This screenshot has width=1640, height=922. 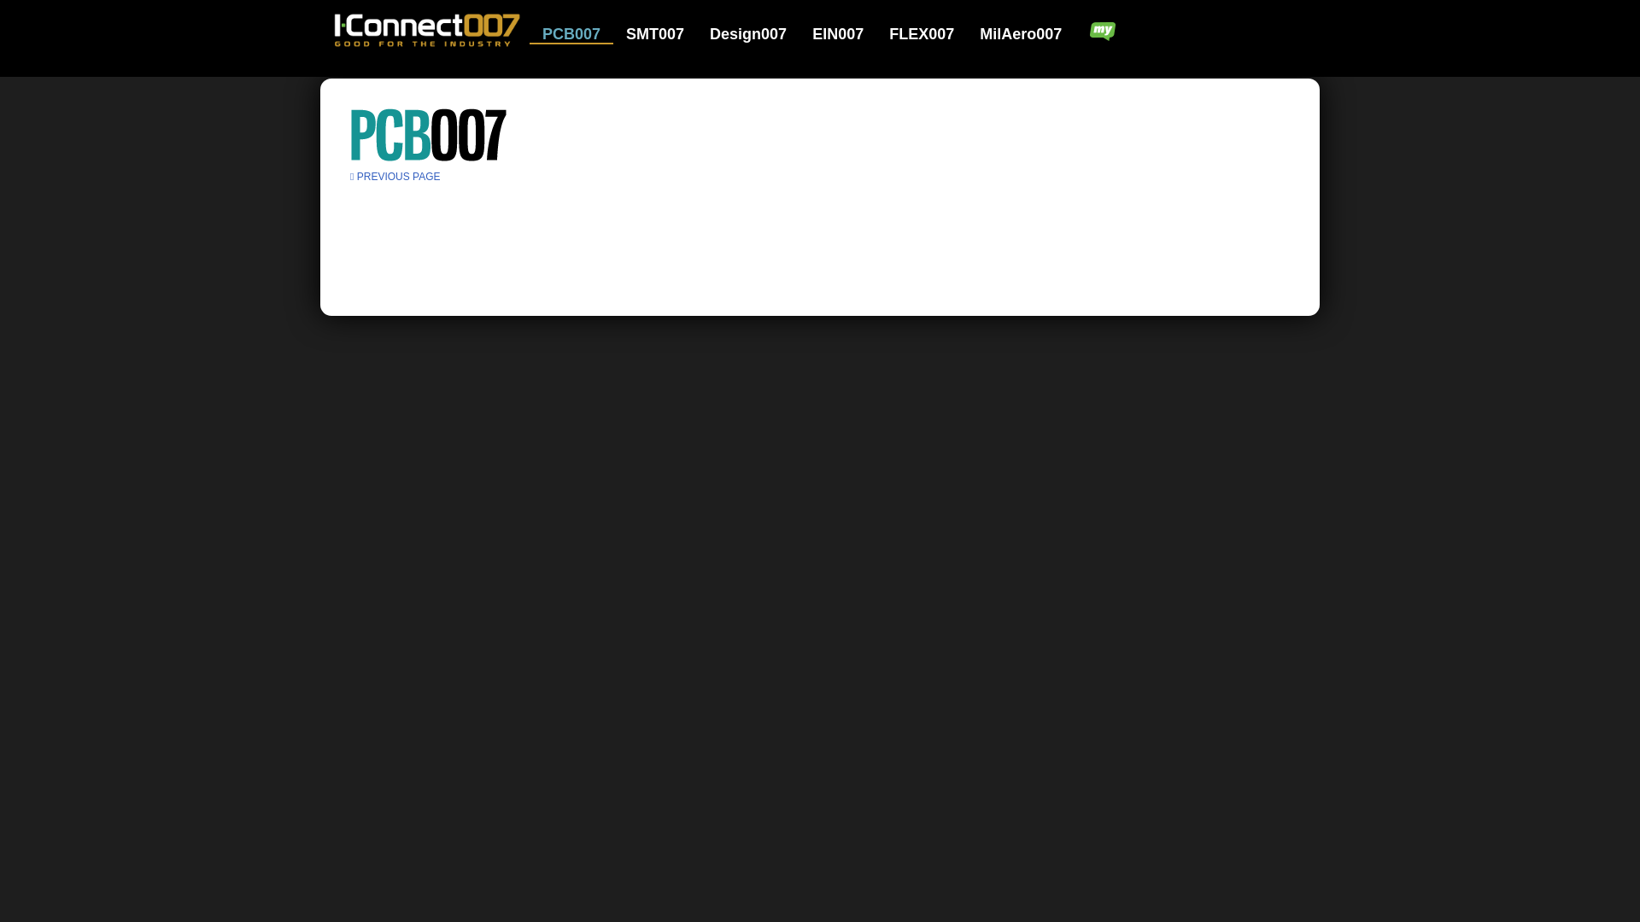 I want to click on MilAero007, so click(x=1022, y=34).